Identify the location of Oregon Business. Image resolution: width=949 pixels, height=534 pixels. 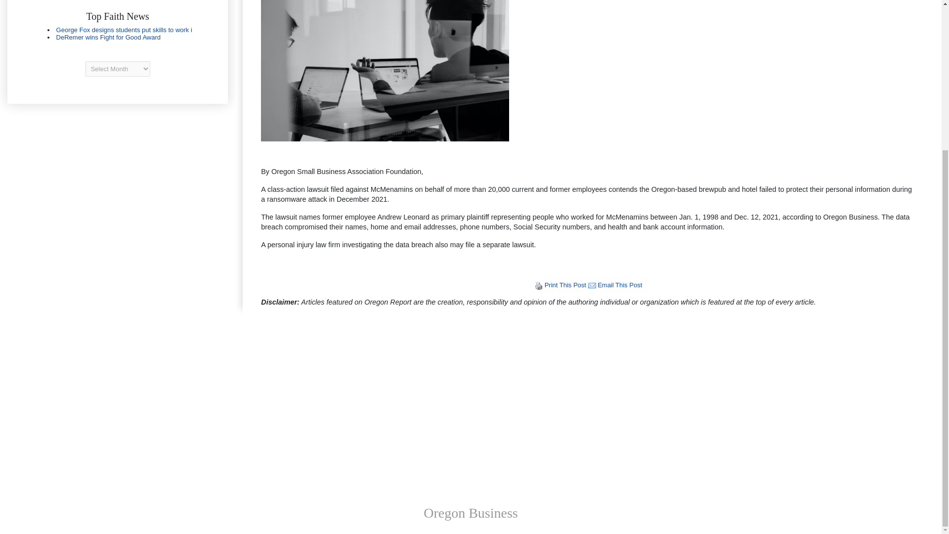
(471, 513).